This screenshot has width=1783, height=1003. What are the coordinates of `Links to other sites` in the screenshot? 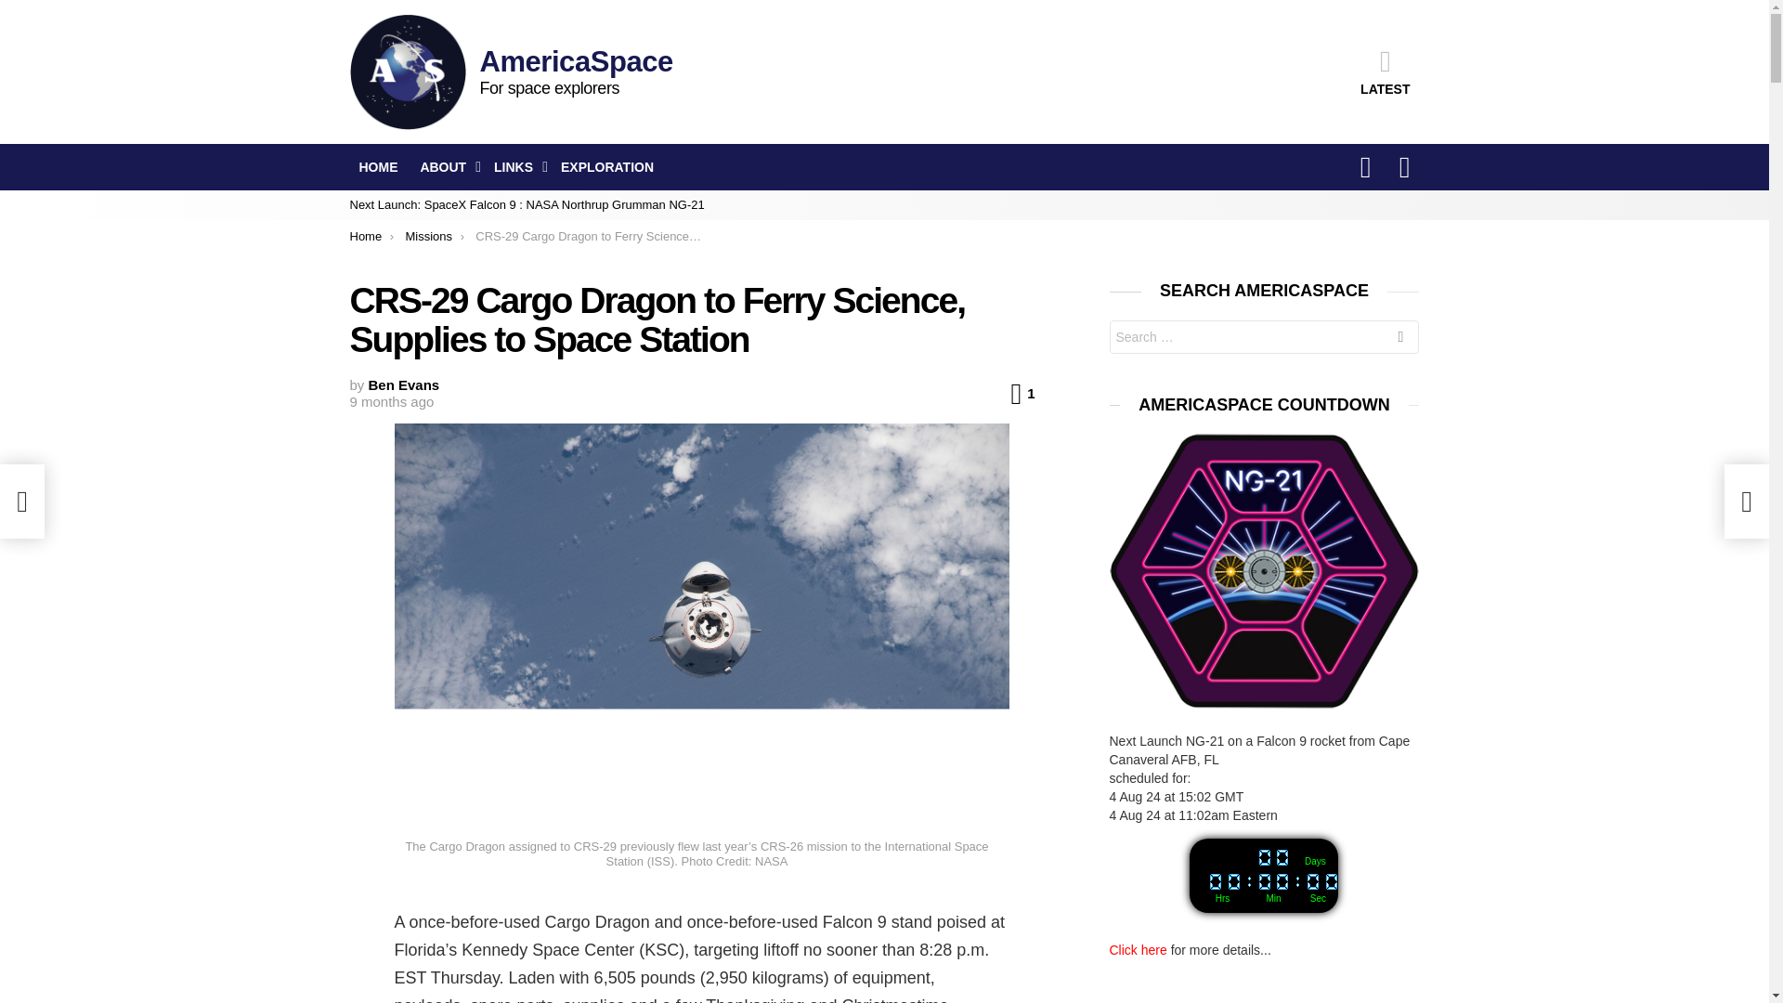 It's located at (516, 167).